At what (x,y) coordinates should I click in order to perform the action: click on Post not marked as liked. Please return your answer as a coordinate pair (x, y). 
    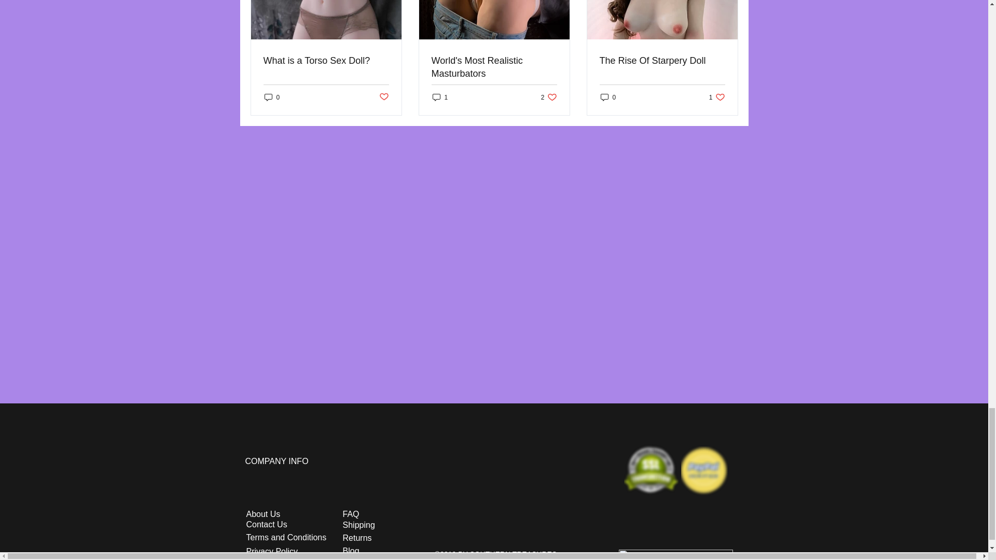
    Looking at the image, I should click on (549, 97).